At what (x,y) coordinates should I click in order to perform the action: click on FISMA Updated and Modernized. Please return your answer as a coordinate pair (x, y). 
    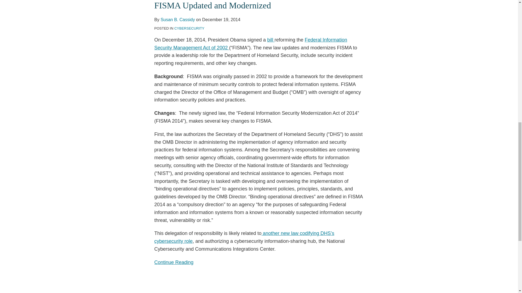
    Looking at the image, I should click on (259, 262).